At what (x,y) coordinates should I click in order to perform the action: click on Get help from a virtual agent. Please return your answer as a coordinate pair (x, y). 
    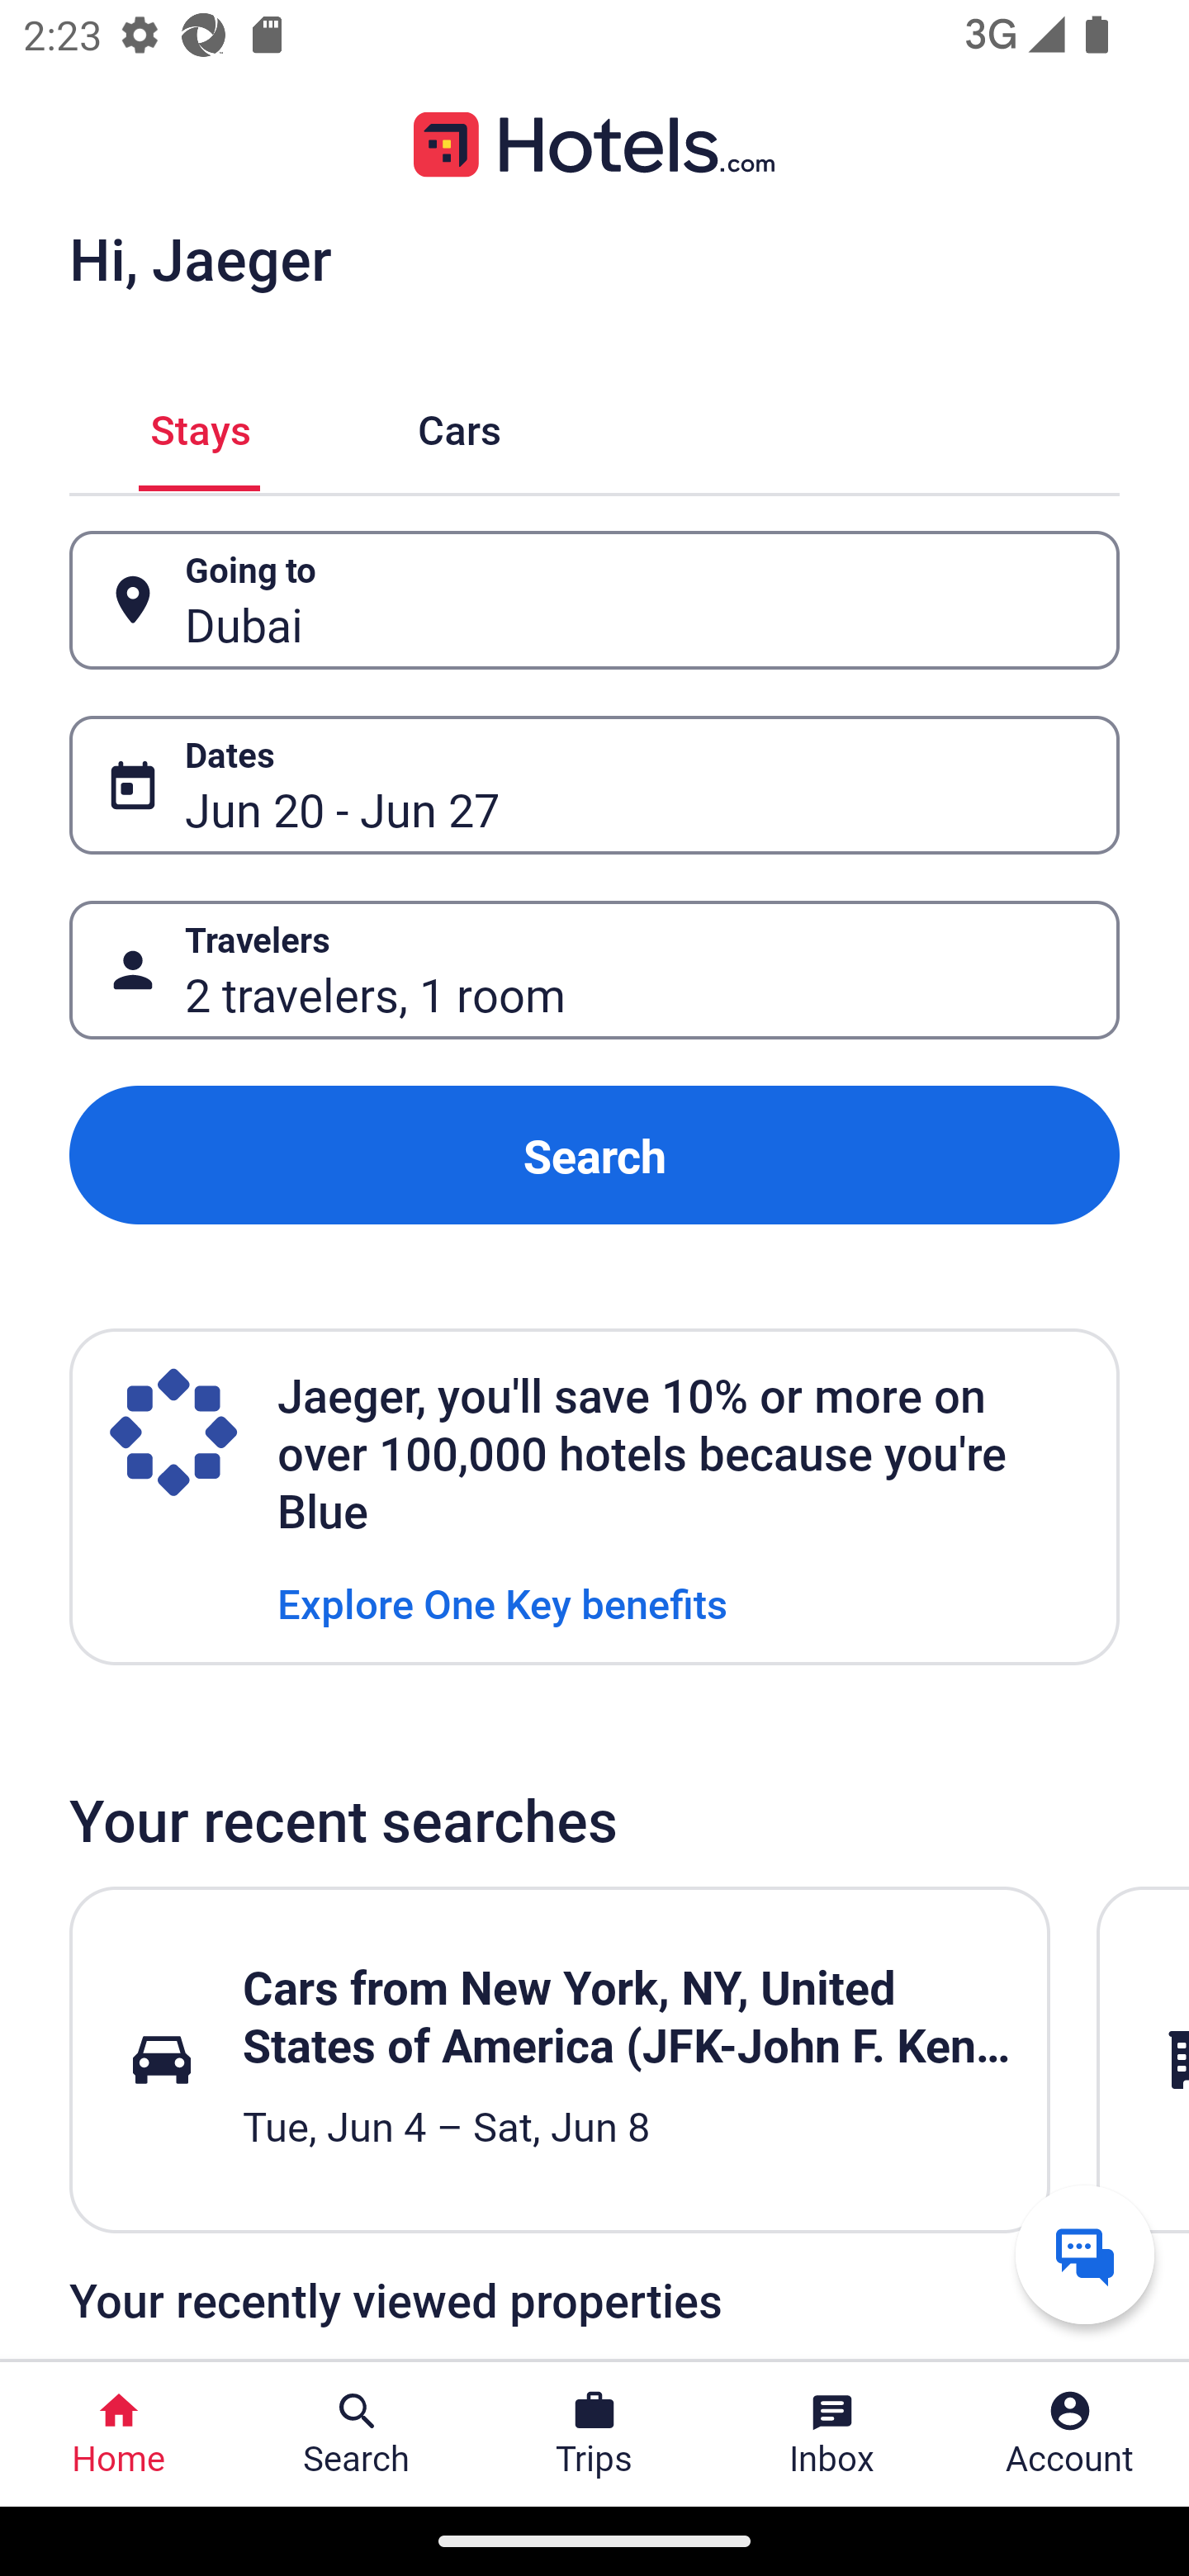
    Looking at the image, I should click on (1085, 2254).